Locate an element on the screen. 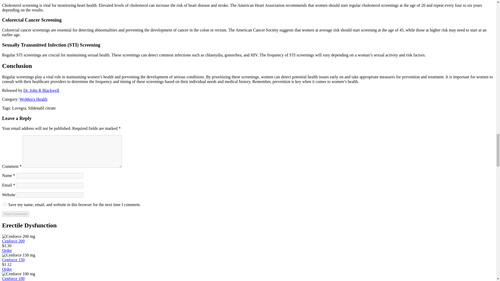 The width and height of the screenshot is (500, 281). Posts by Dr. John R Blackwell is located at coordinates (41, 91).